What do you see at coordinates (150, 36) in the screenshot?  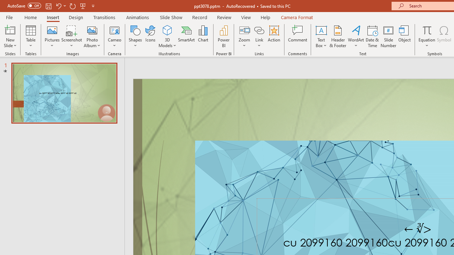 I see `Icons` at bounding box center [150, 36].